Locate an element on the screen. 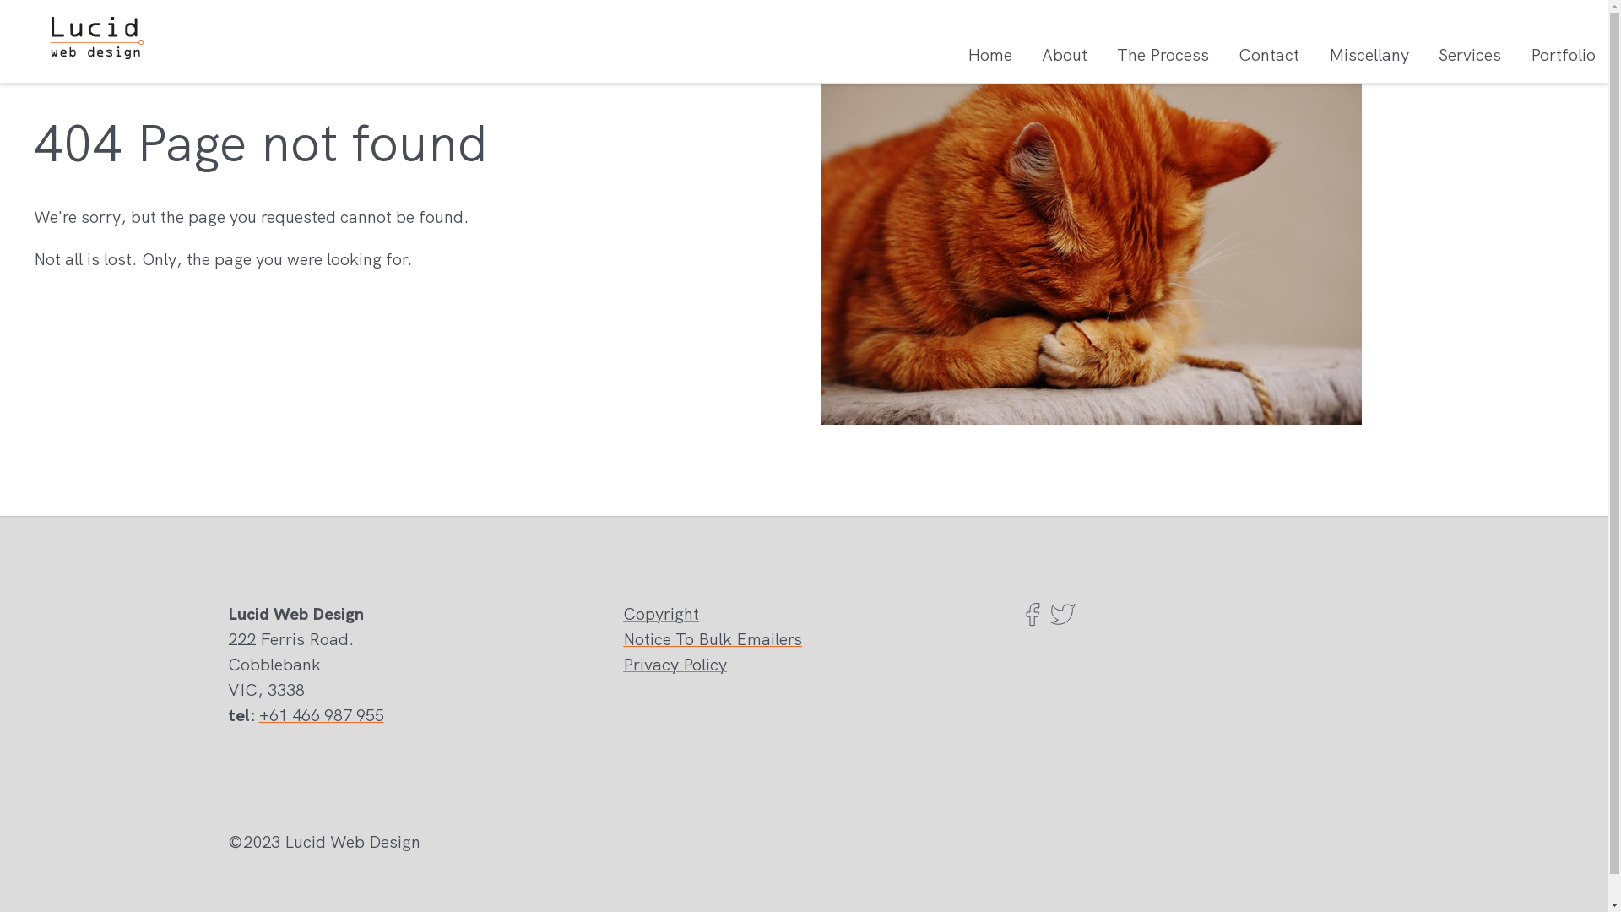  Copyright is located at coordinates (661, 614).